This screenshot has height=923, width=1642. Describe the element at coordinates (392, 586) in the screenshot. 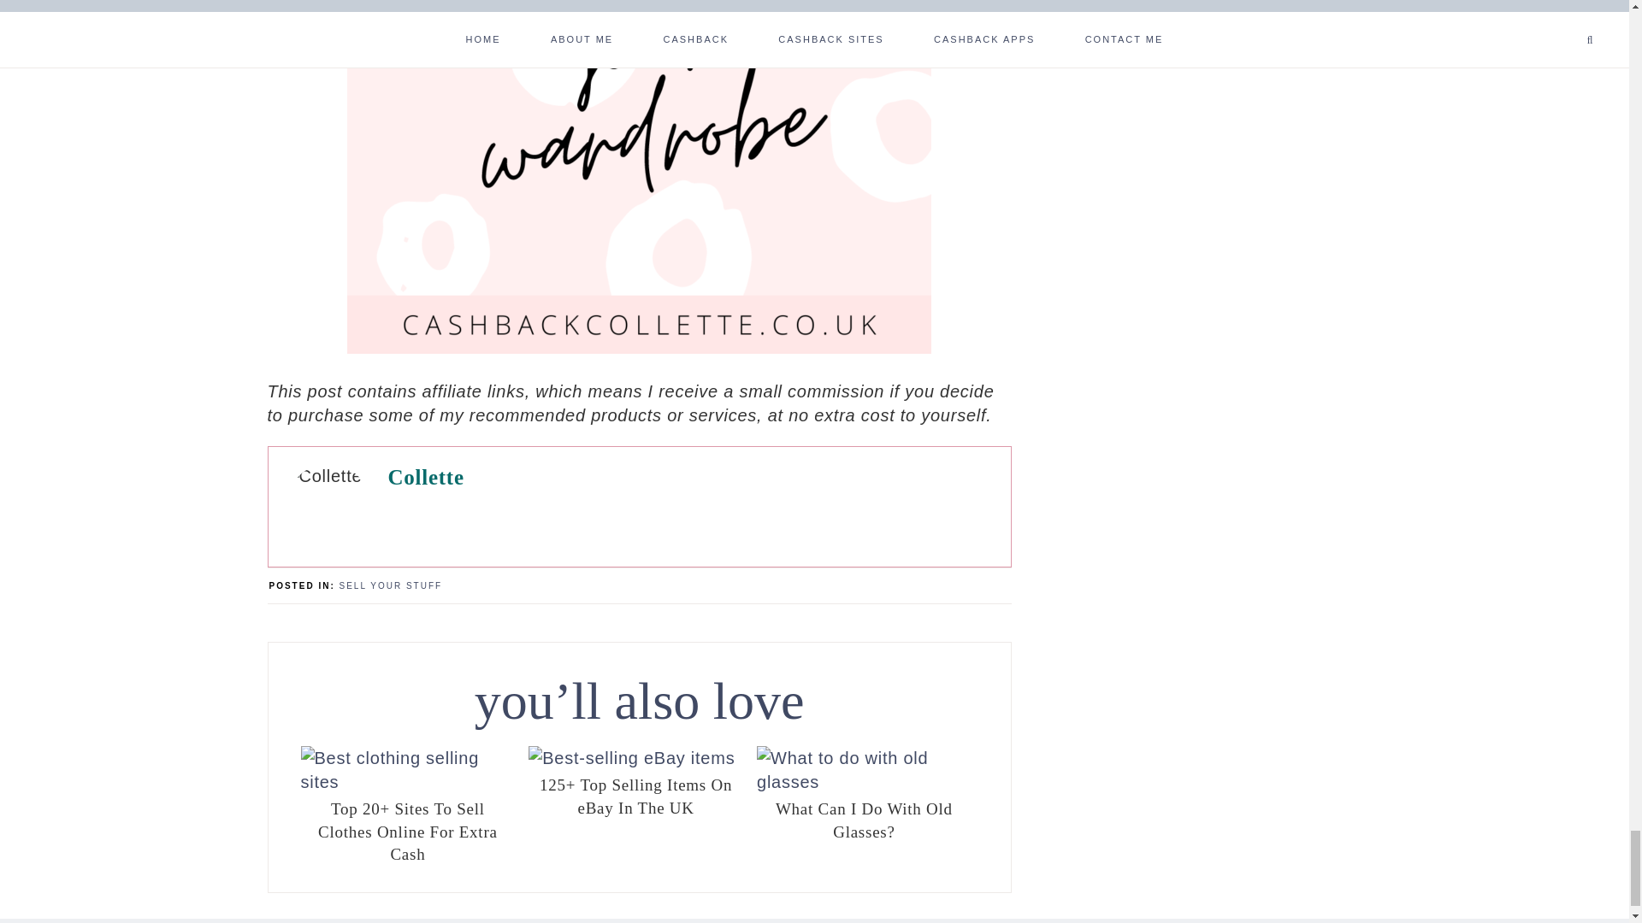

I see `SELL YOUR STUFF` at that location.